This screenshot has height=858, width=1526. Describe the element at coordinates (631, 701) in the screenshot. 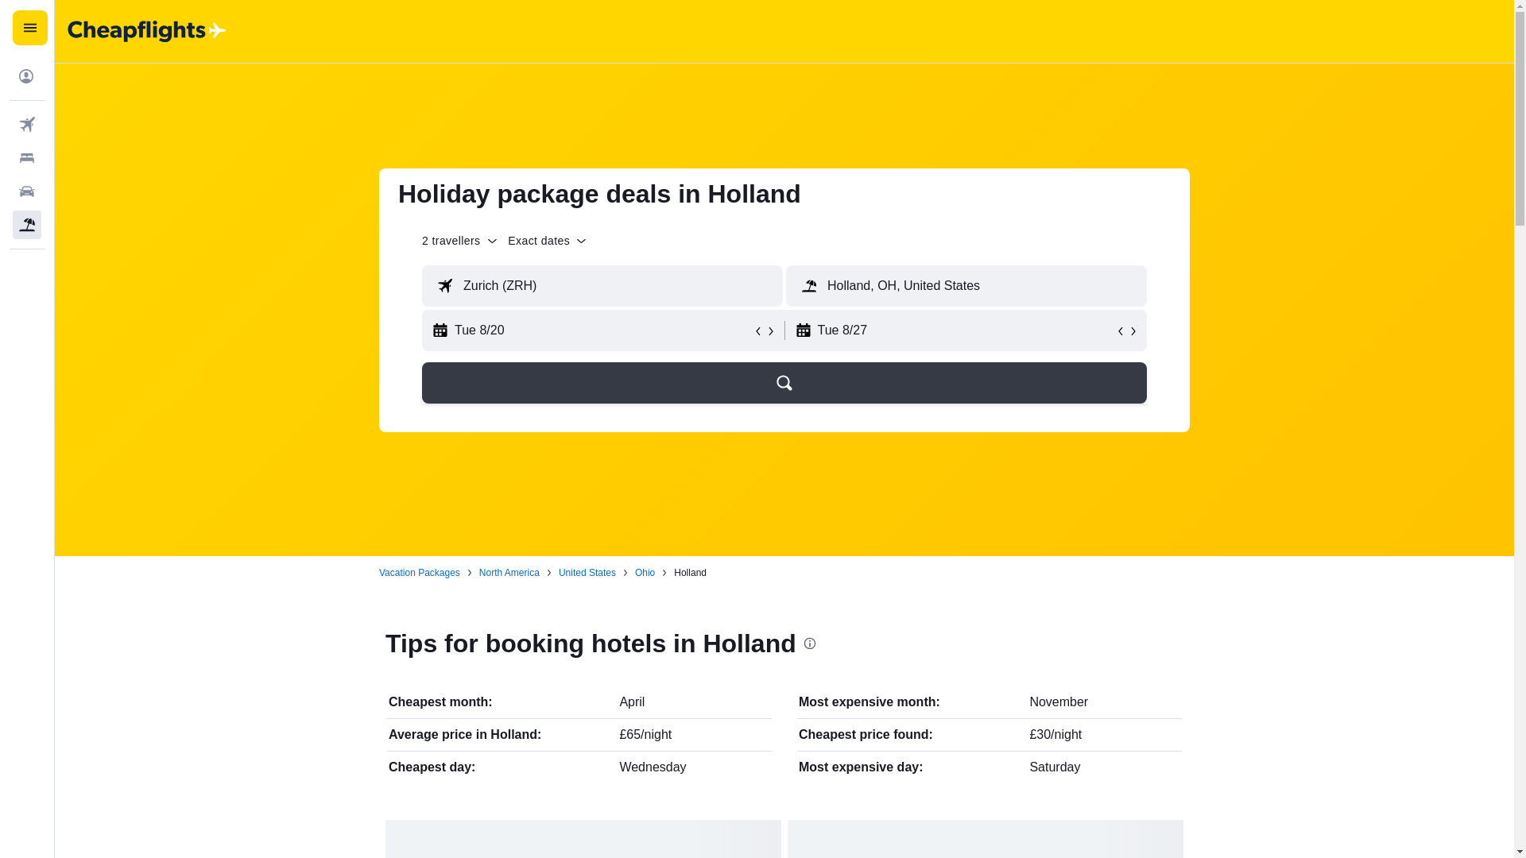

I see `April` at that location.